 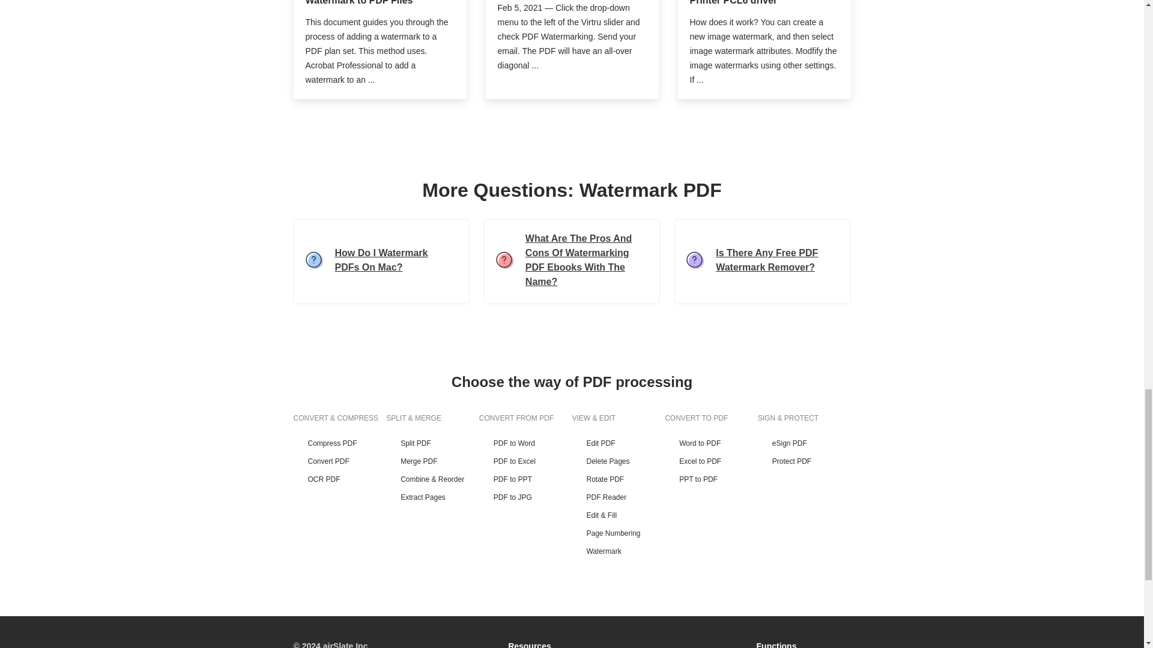 I want to click on PDF to JPG, so click(x=525, y=497).